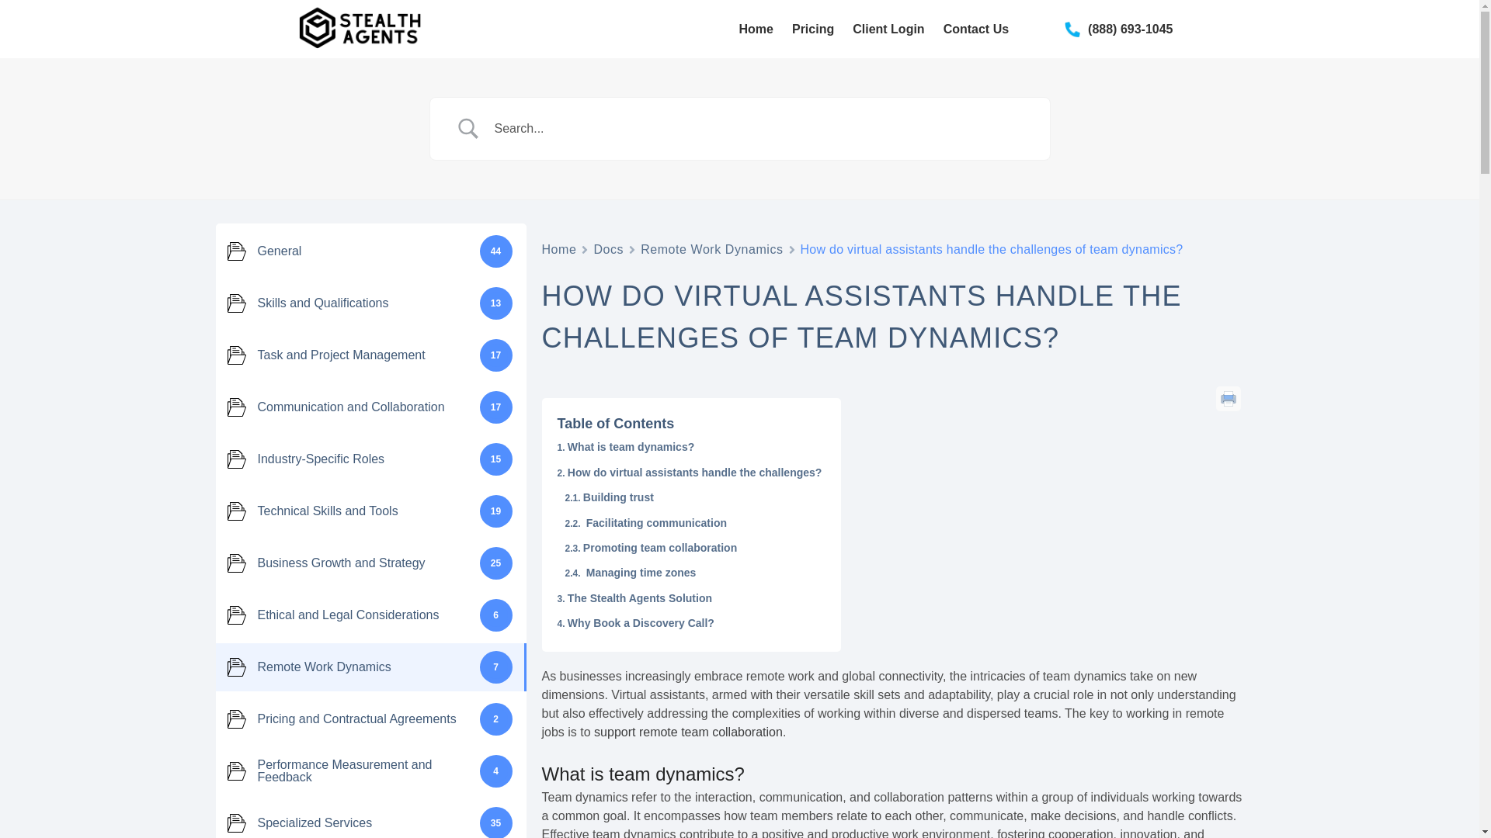 This screenshot has width=1491, height=838. Describe the element at coordinates (608, 248) in the screenshot. I see `Docs` at that location.